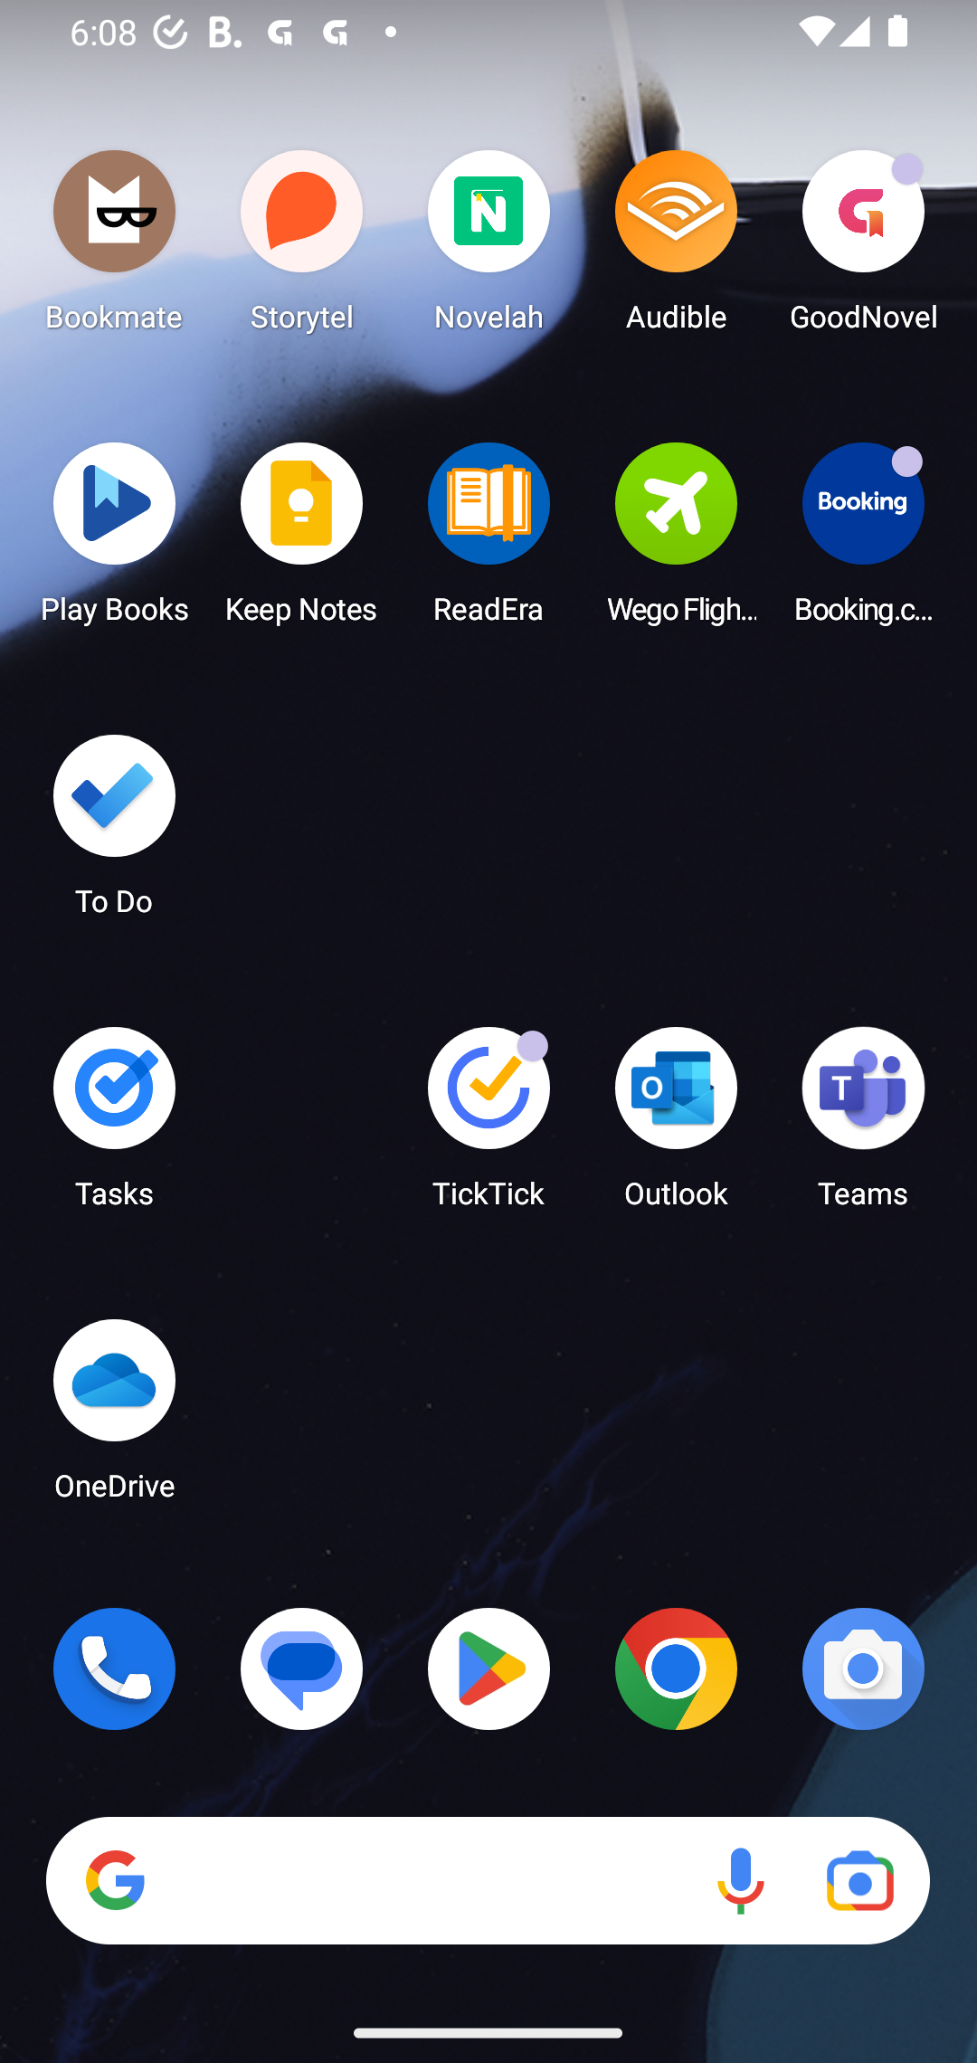  I want to click on Booking.com Booking.com has 1 notification, so click(863, 540).